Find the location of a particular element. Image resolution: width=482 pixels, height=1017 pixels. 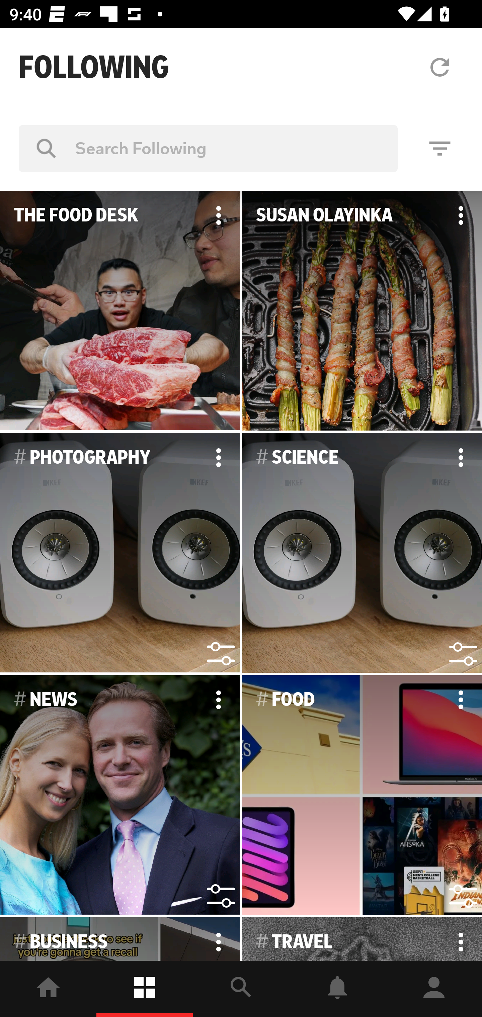

# NEWS Options is located at coordinates (120, 795).